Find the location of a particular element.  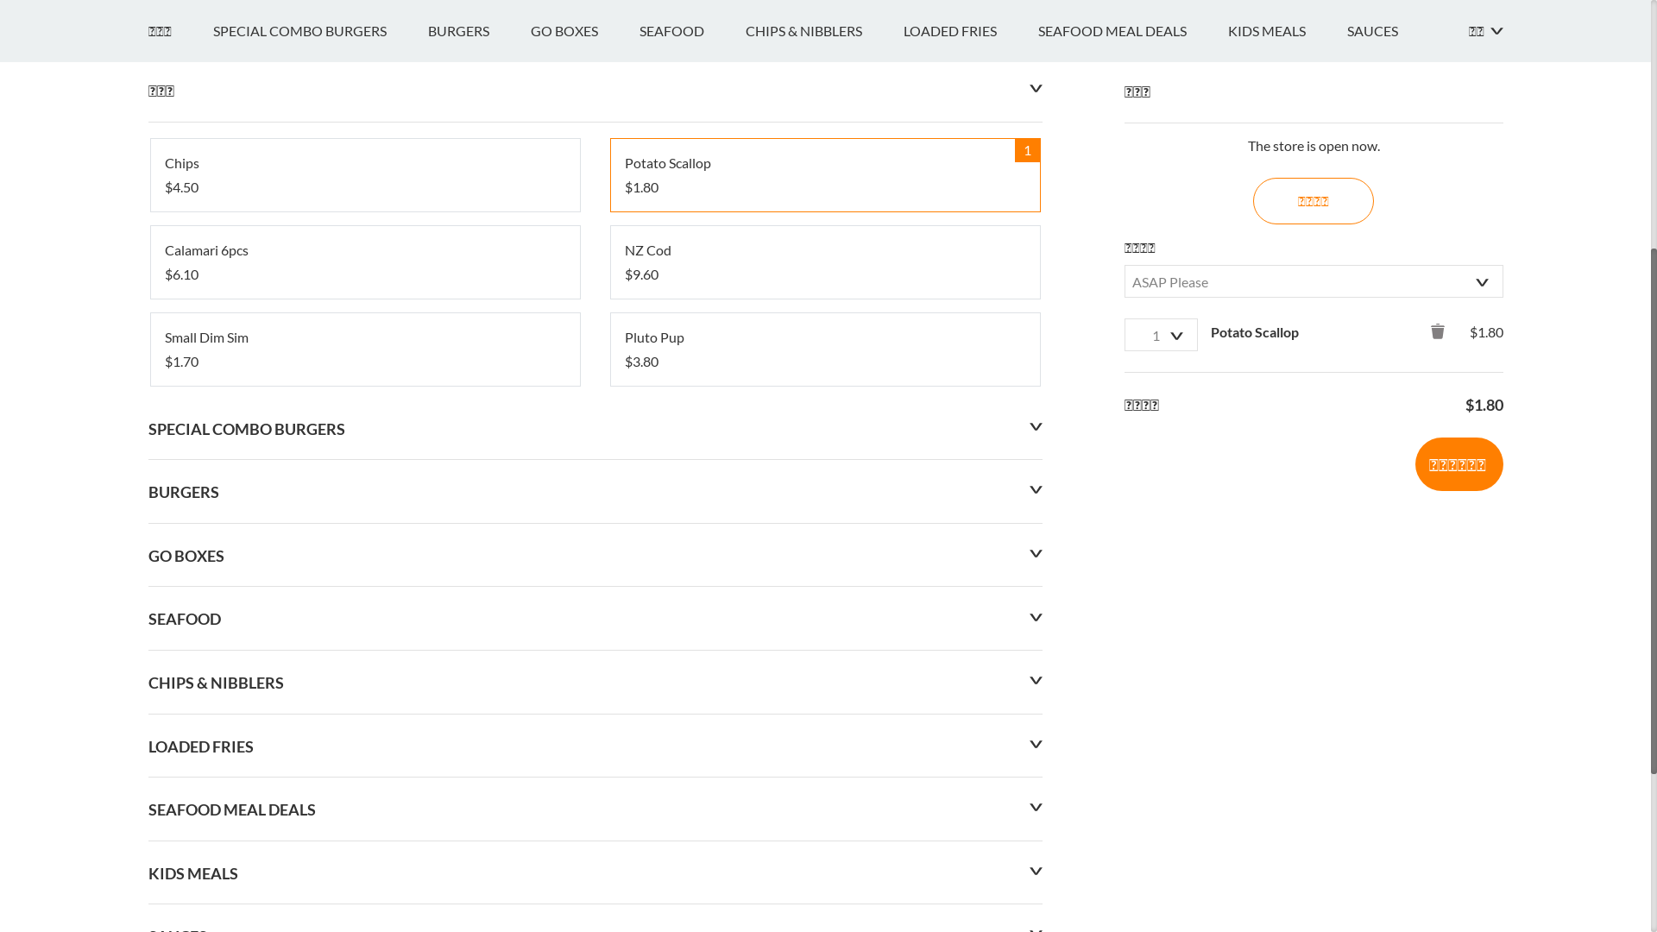

EN is located at coordinates (157, 19).